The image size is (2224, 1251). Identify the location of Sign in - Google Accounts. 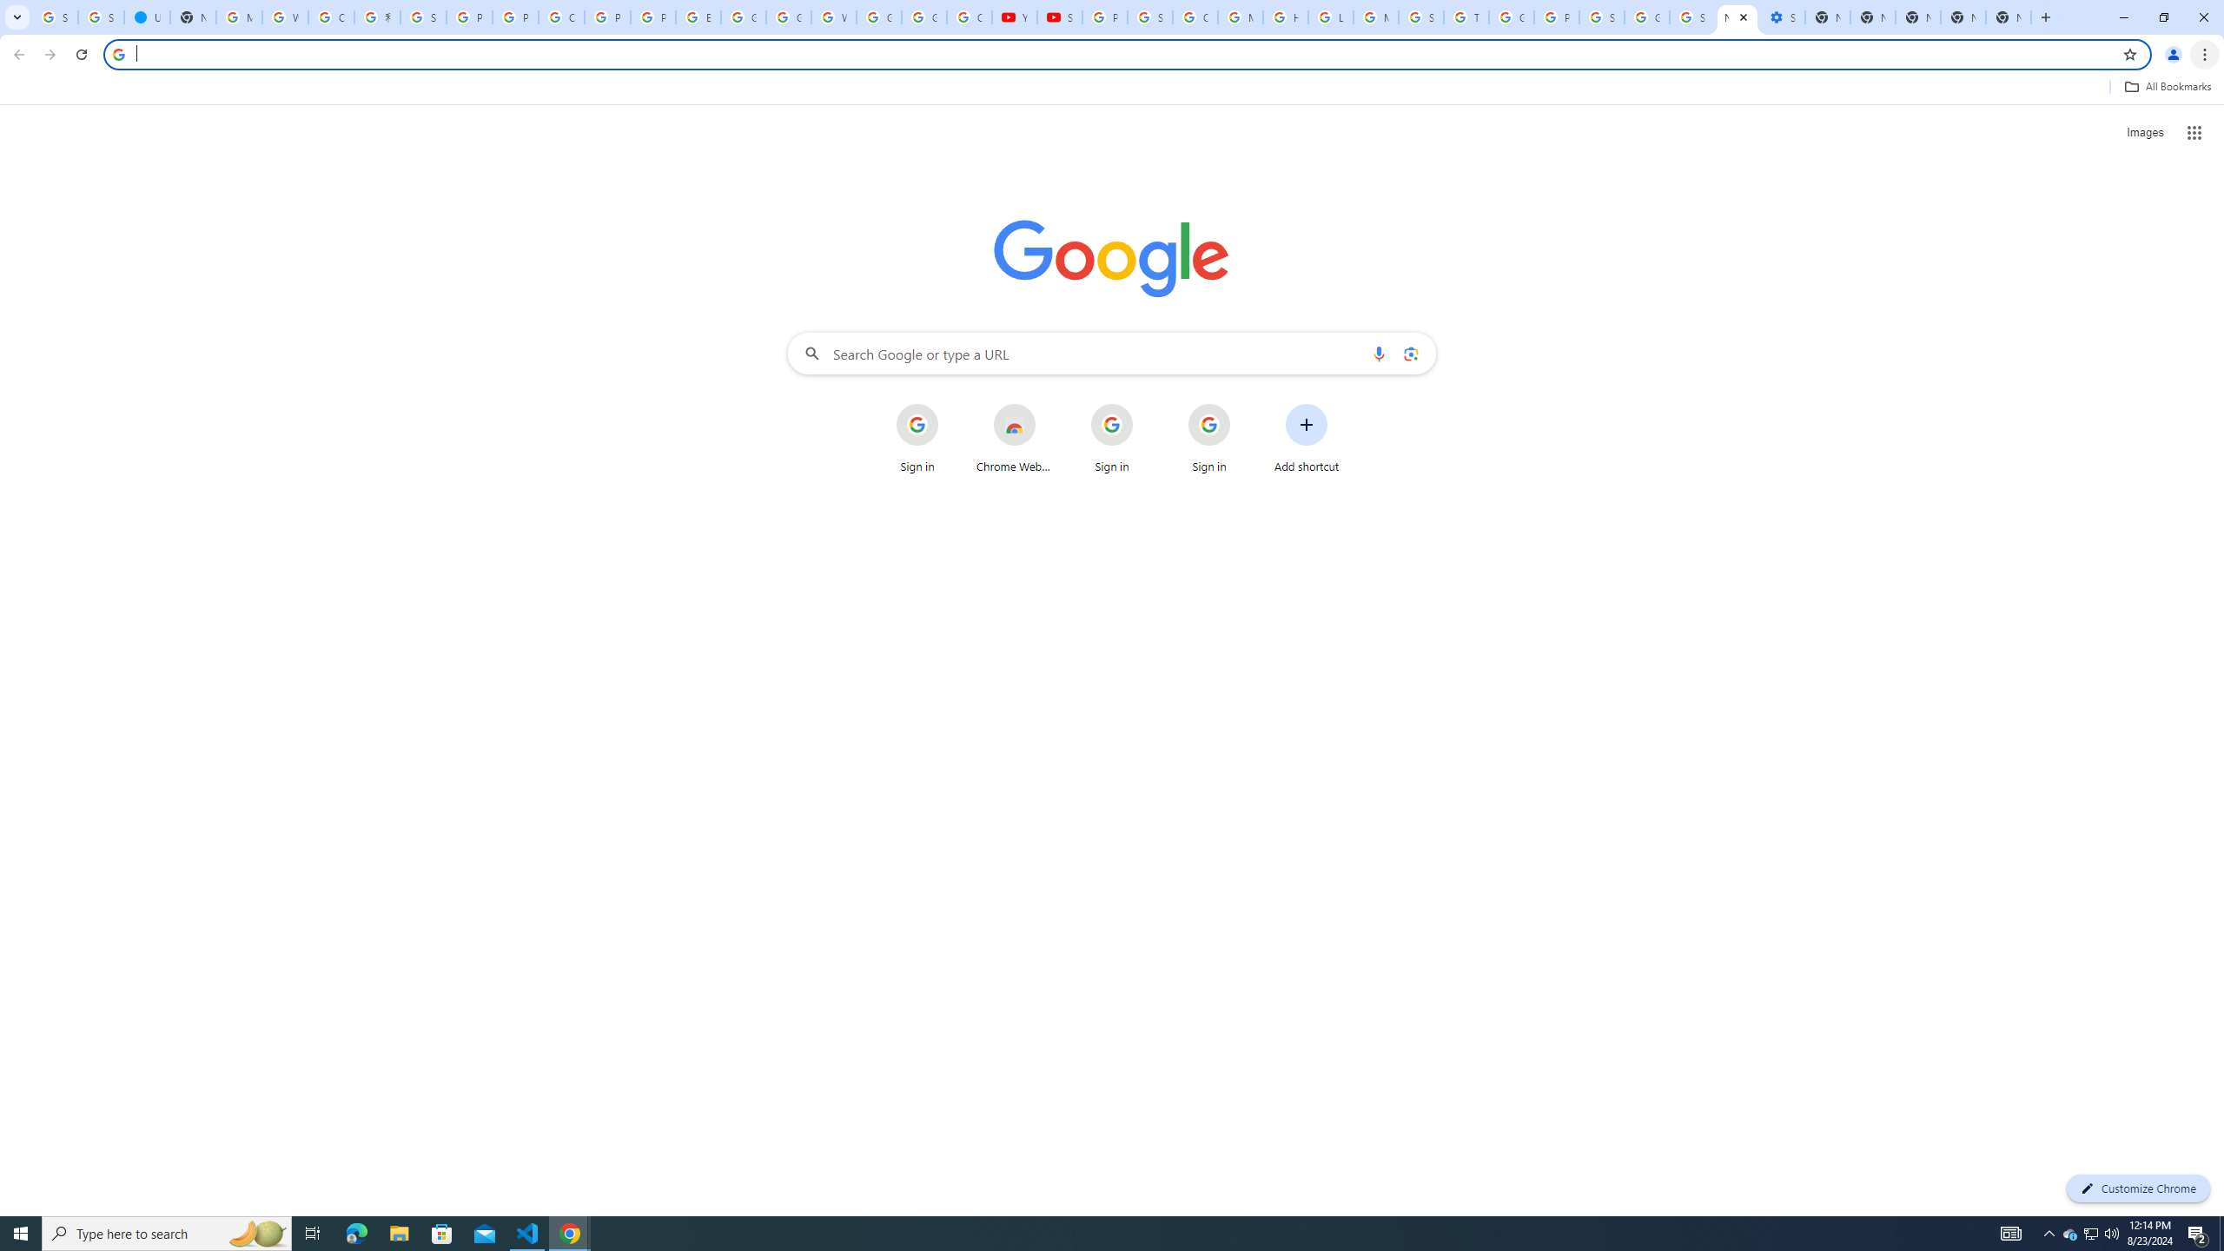
(424, 17).